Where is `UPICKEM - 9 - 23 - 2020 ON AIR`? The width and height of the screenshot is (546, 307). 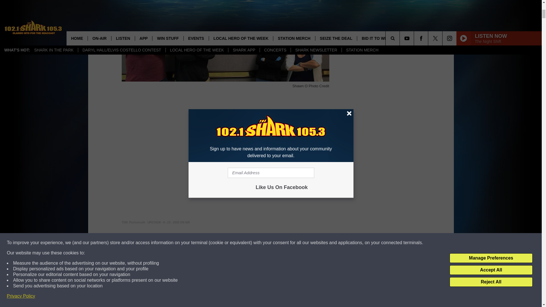
UPICKEM - 9 - 23 - 2020 ON AIR is located at coordinates (169, 222).